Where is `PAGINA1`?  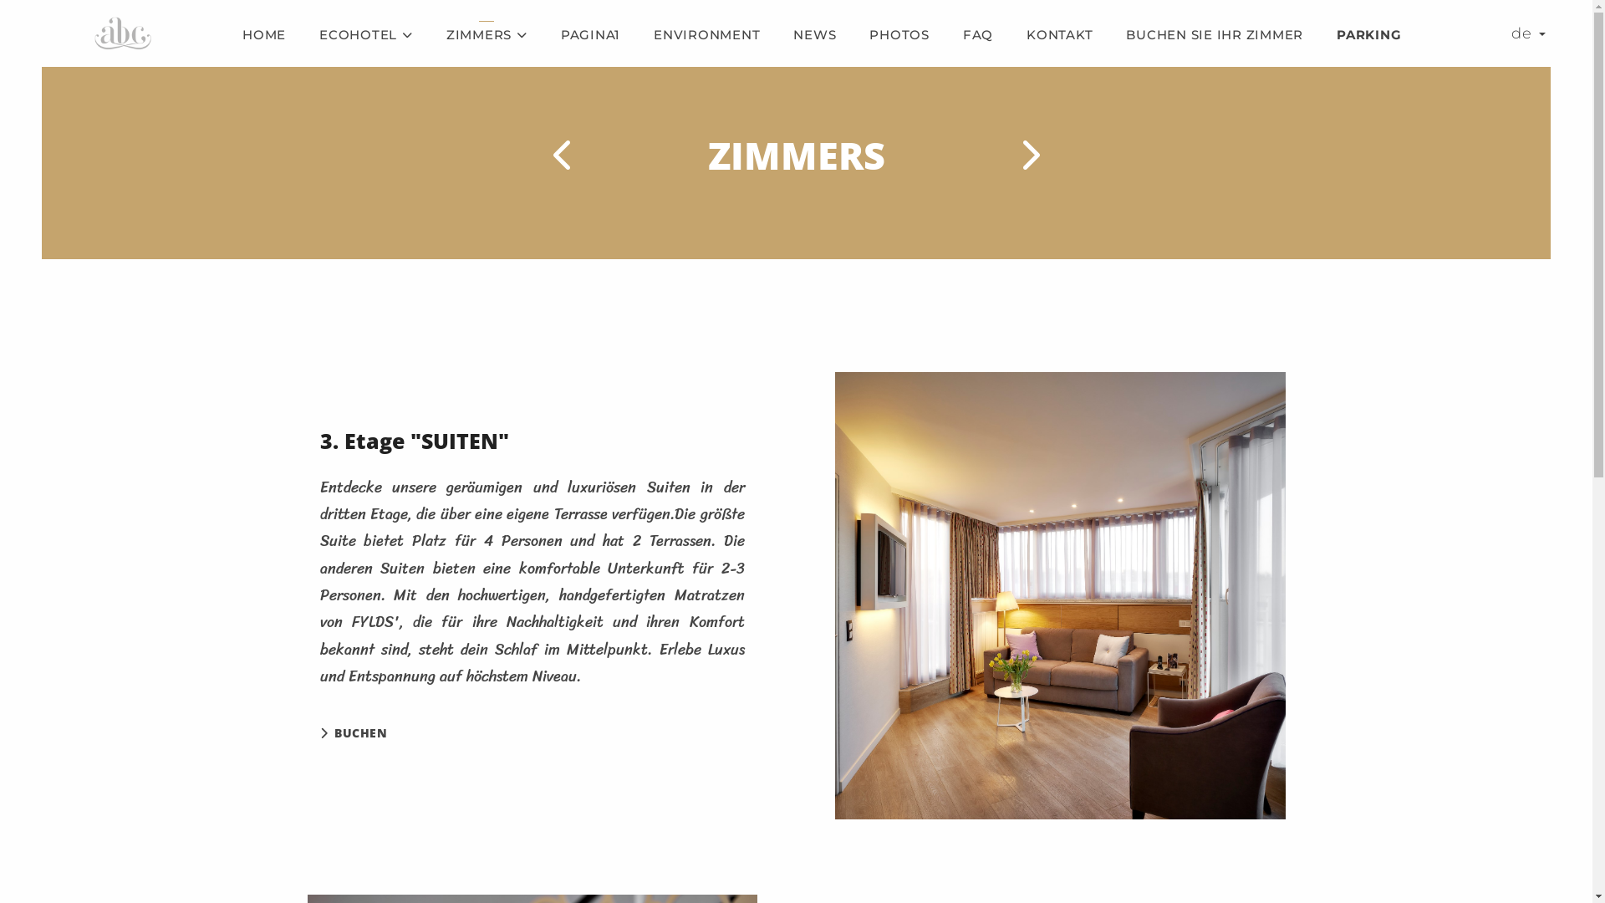 PAGINA1 is located at coordinates (590, 35).